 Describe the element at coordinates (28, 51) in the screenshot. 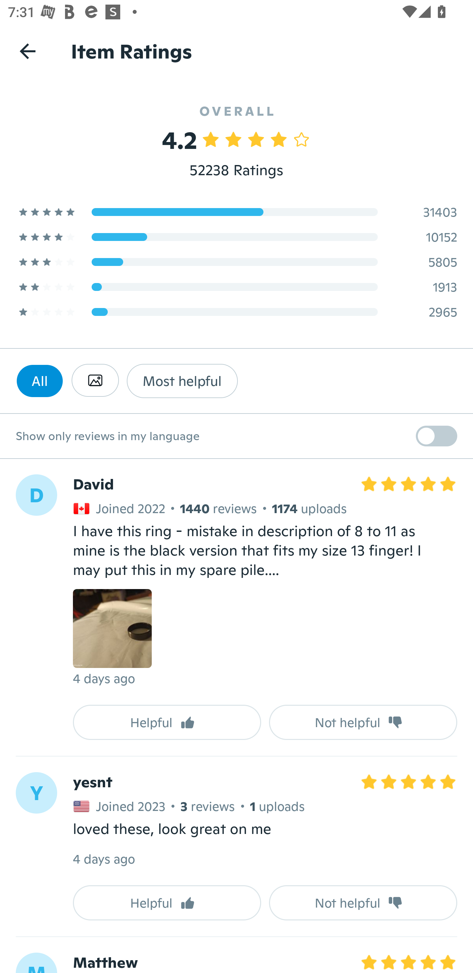

I see `Navigate up` at that location.